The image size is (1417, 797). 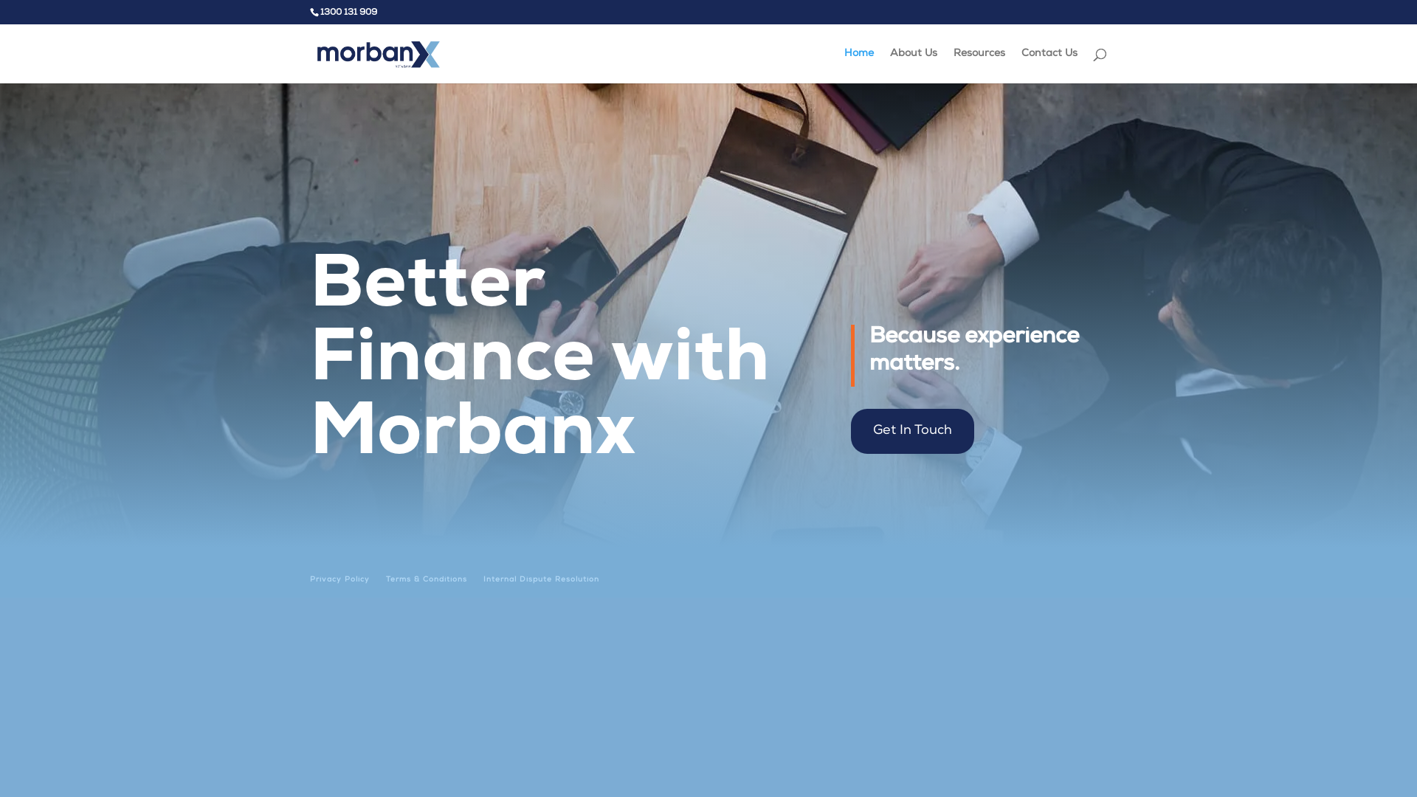 I want to click on Resources, so click(x=979, y=66).